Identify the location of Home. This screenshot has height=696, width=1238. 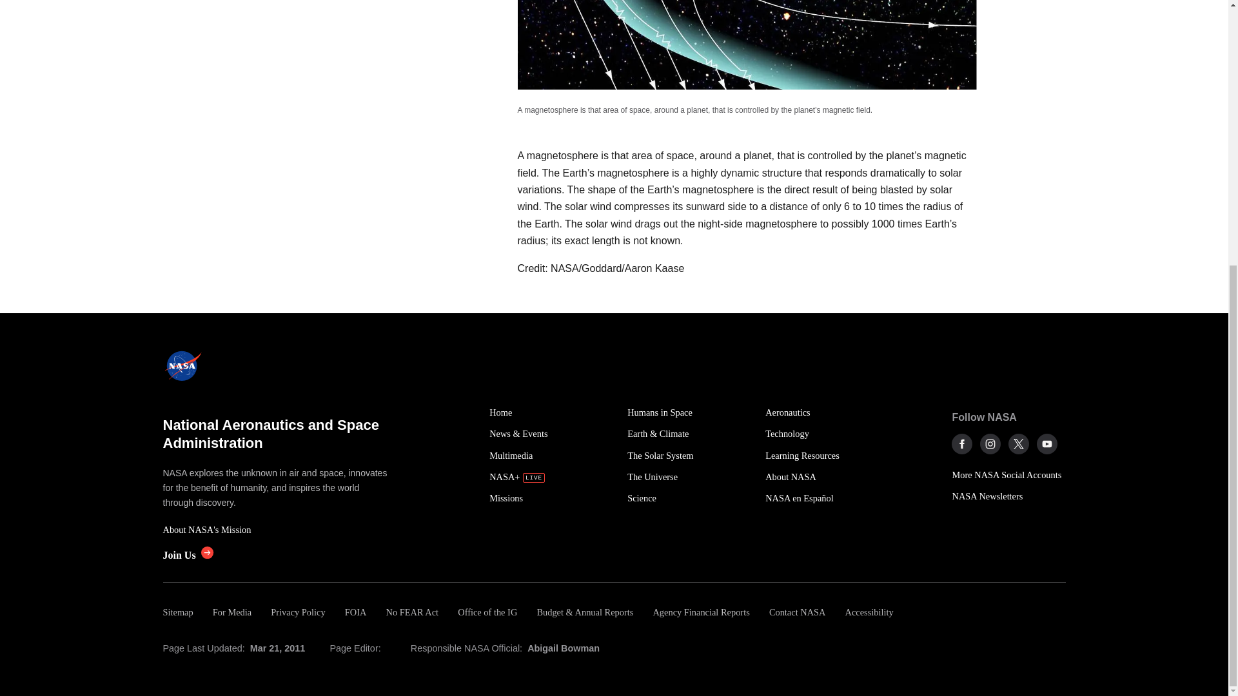
(551, 412).